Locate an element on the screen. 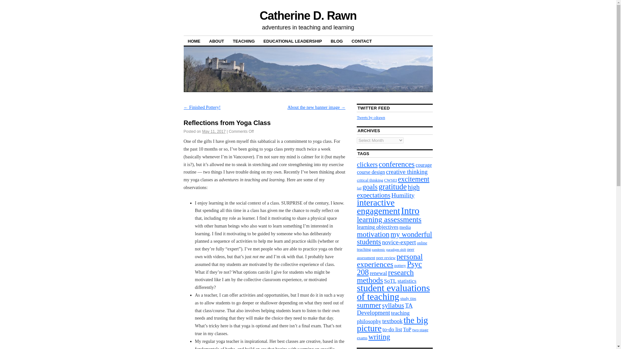 The height and width of the screenshot is (349, 621). course design is located at coordinates (371, 172).